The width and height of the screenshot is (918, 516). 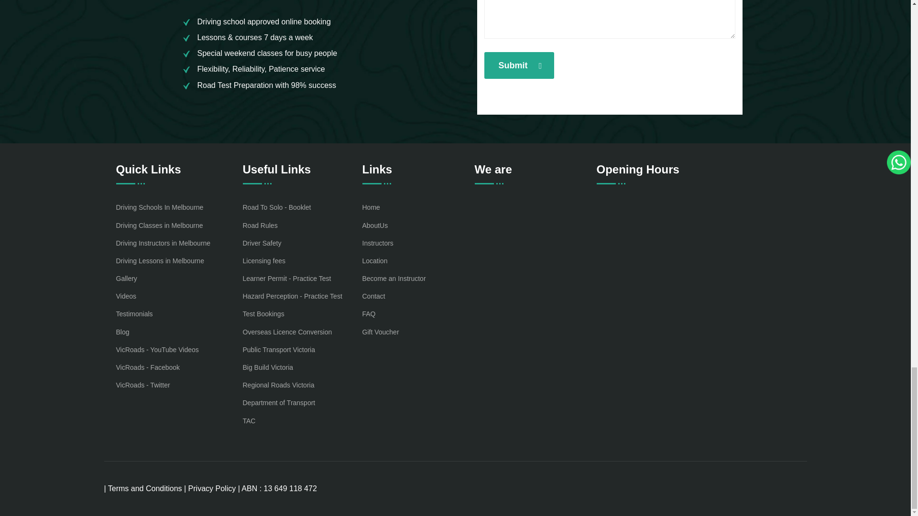 What do you see at coordinates (264, 261) in the screenshot?
I see `Licensing fees` at bounding box center [264, 261].